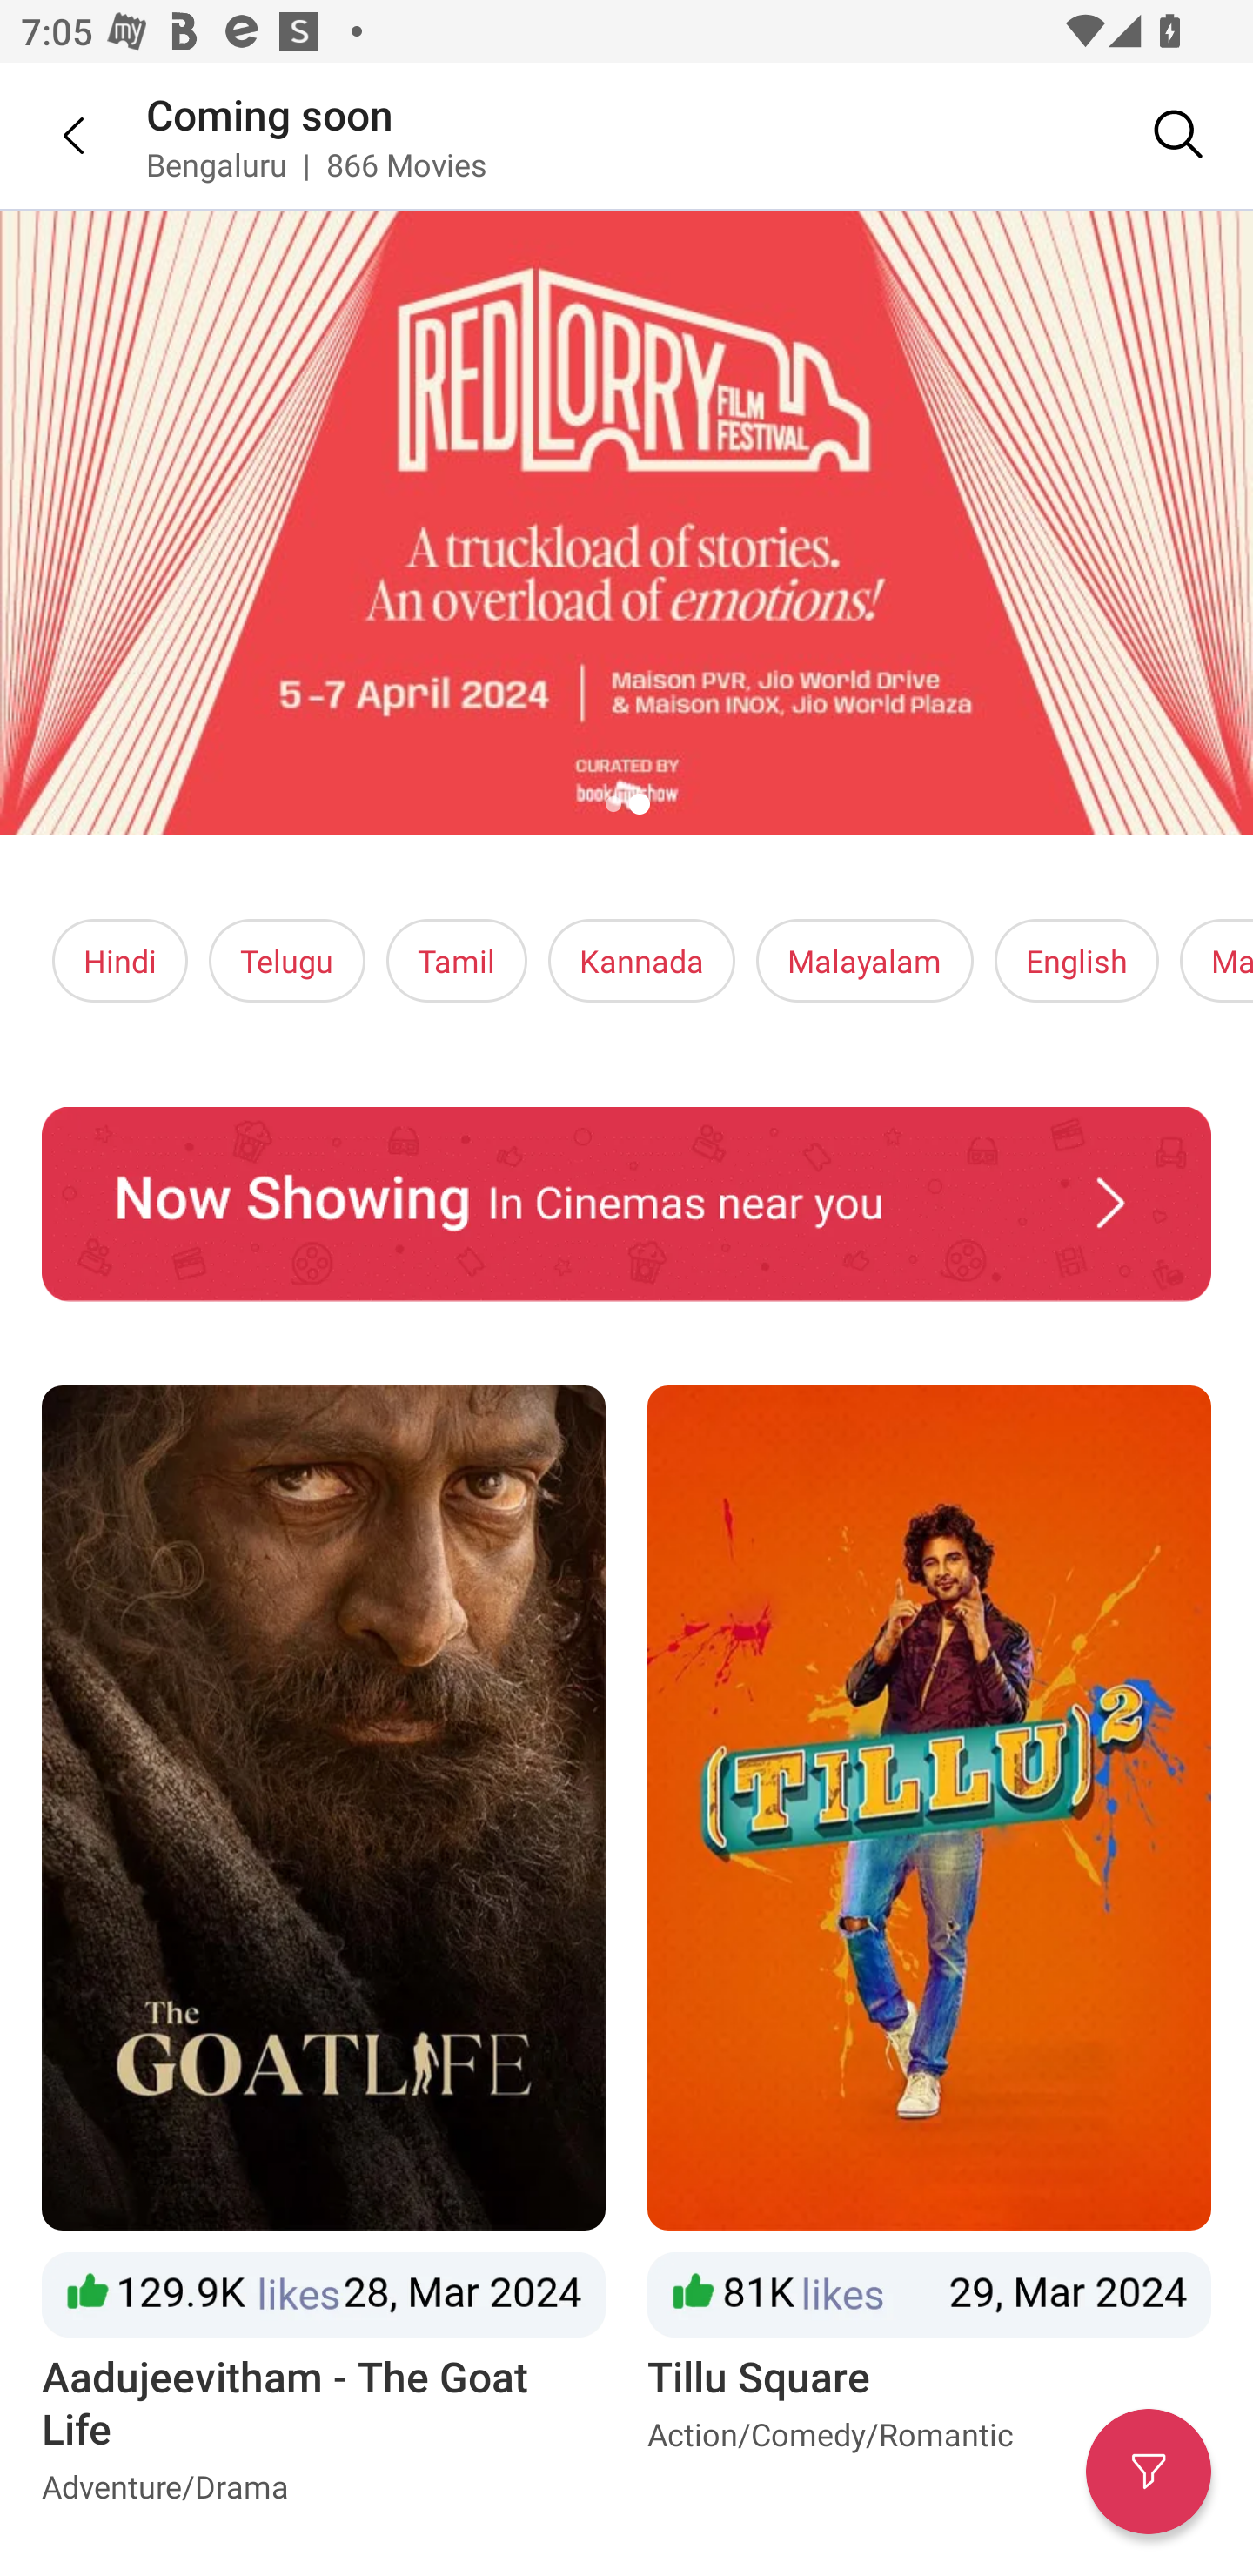 The width and height of the screenshot is (1253, 2576). I want to click on Tillu Square Action/Comedy/Romantic, so click(929, 1951).